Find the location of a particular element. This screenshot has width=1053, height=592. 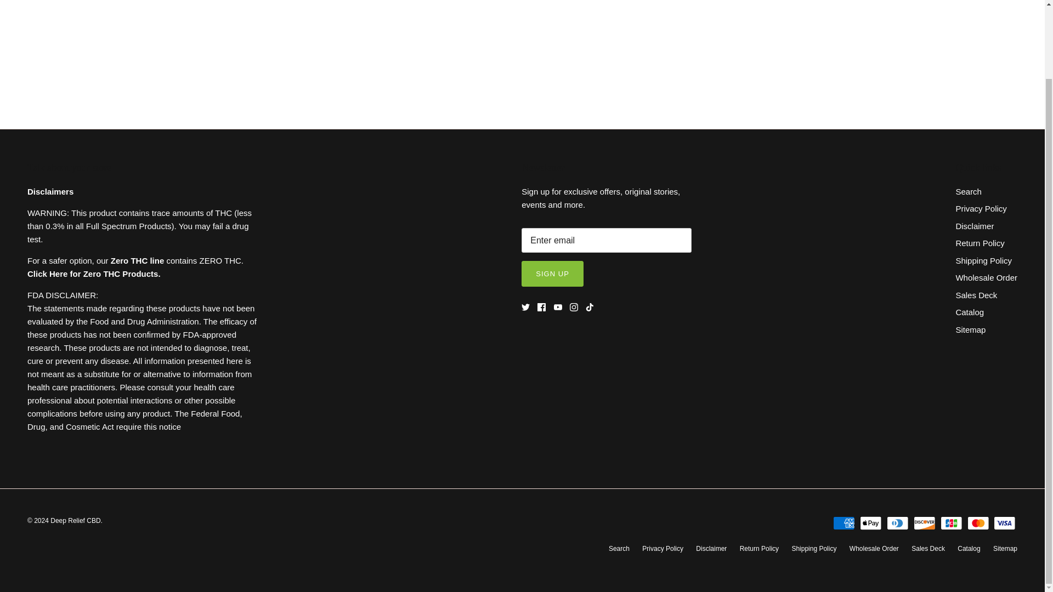

American Express is located at coordinates (843, 523).